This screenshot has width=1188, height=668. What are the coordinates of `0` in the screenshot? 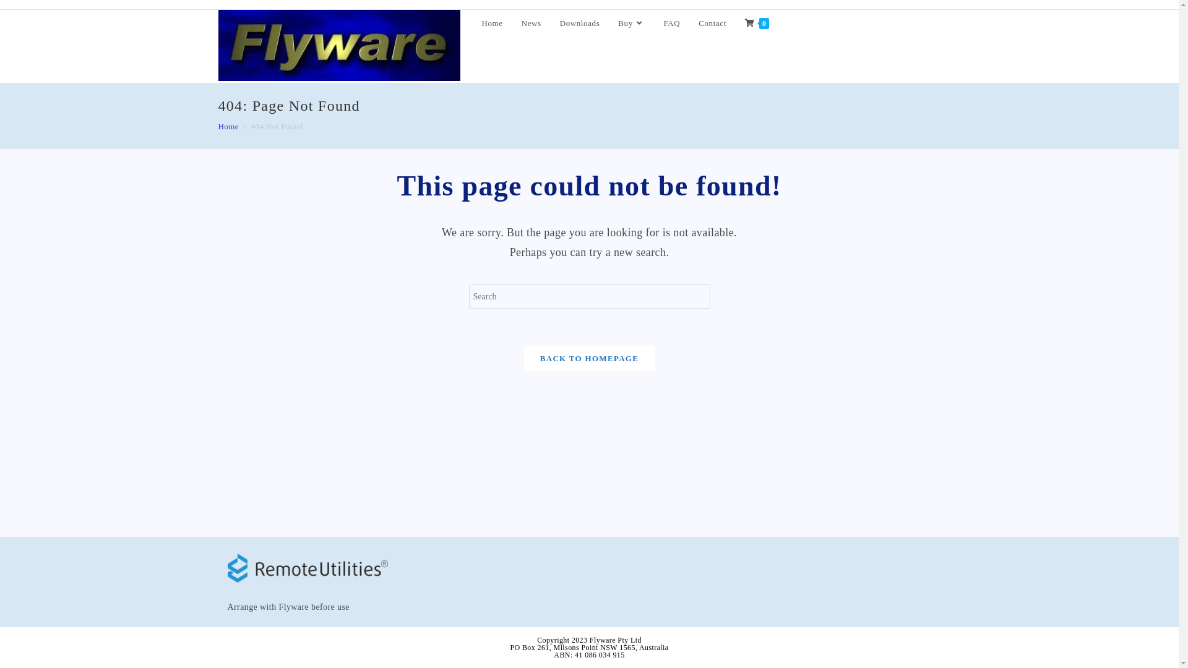 It's located at (757, 24).